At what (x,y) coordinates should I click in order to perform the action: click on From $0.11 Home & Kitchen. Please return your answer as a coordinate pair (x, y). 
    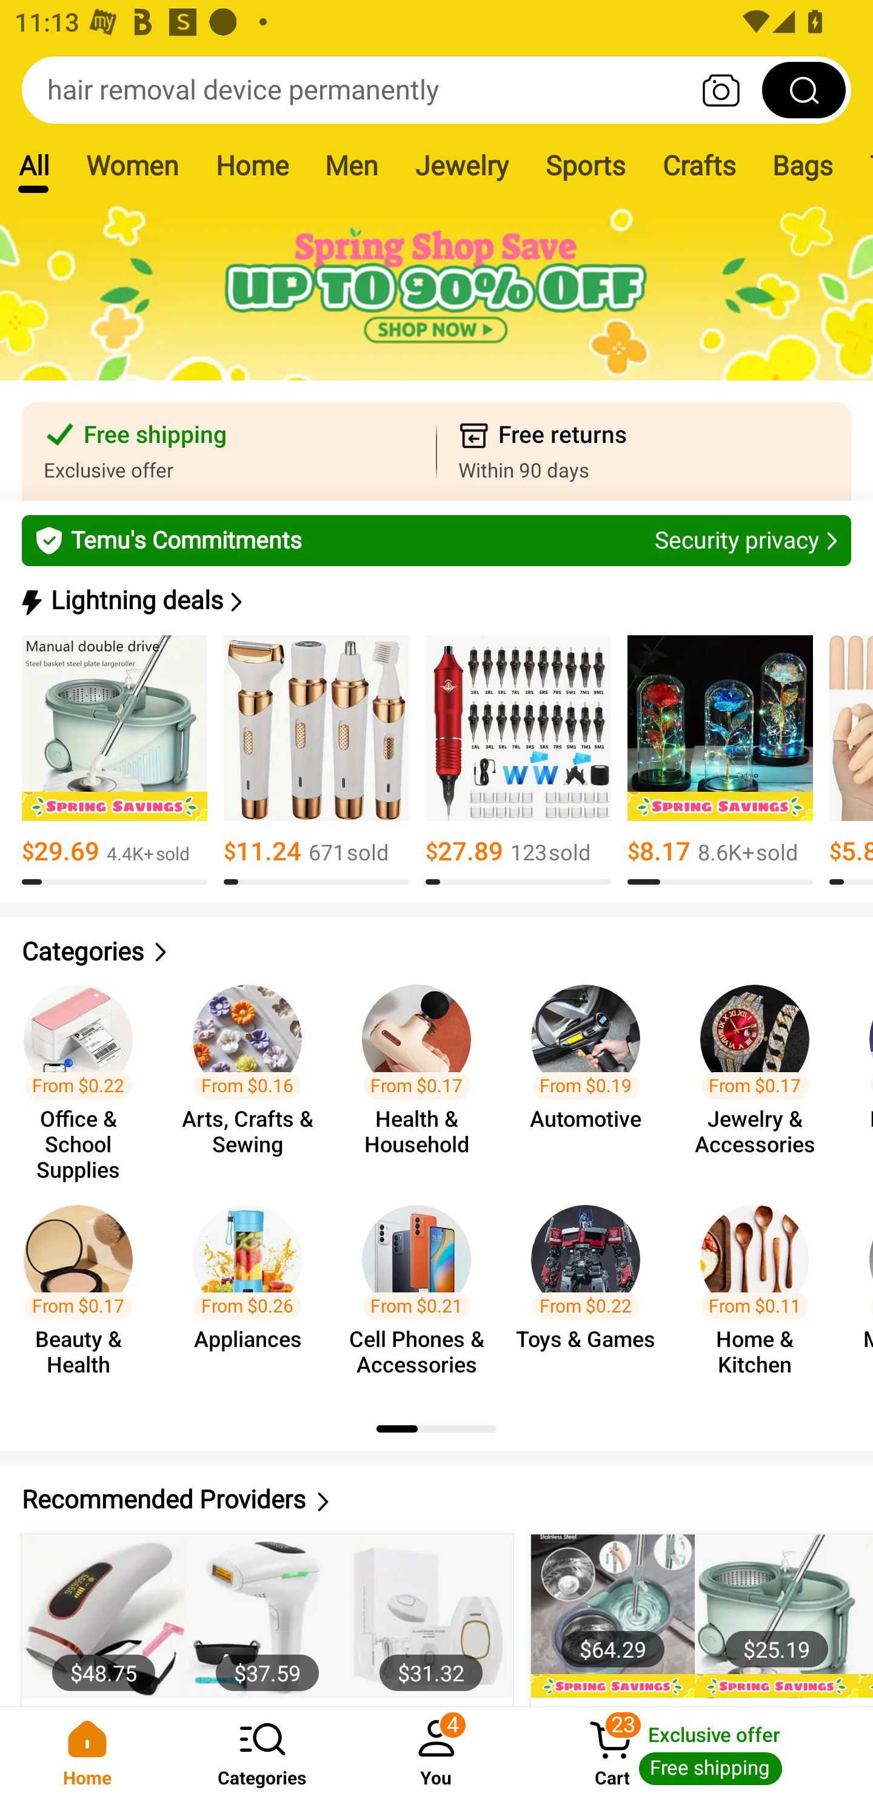
    Looking at the image, I should click on (761, 1292).